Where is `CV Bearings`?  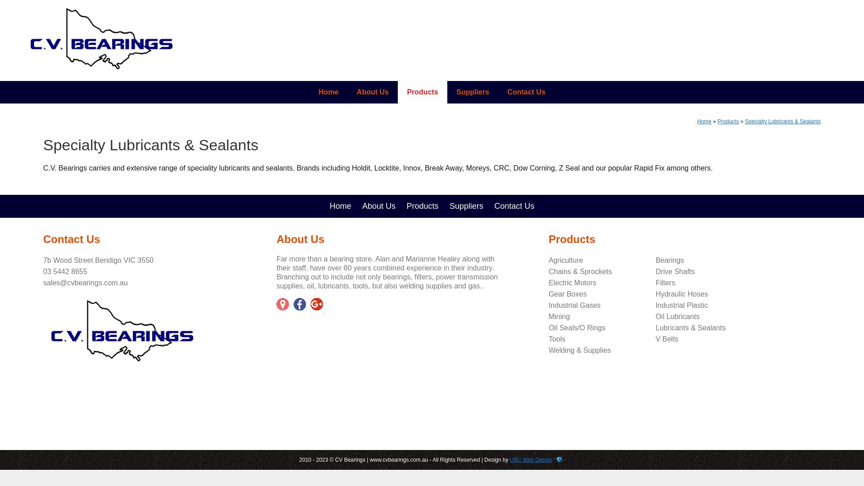
CV Bearings is located at coordinates (122, 330).